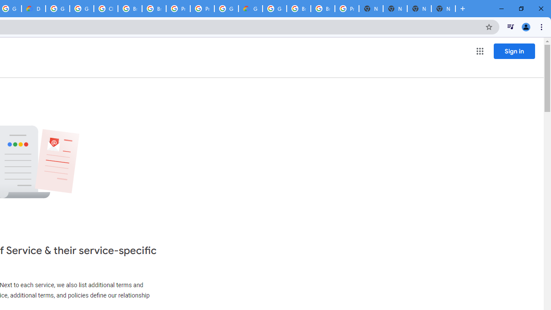 This screenshot has width=551, height=310. Describe the element at coordinates (58, 9) in the screenshot. I see `Google Cloud Platform` at that location.